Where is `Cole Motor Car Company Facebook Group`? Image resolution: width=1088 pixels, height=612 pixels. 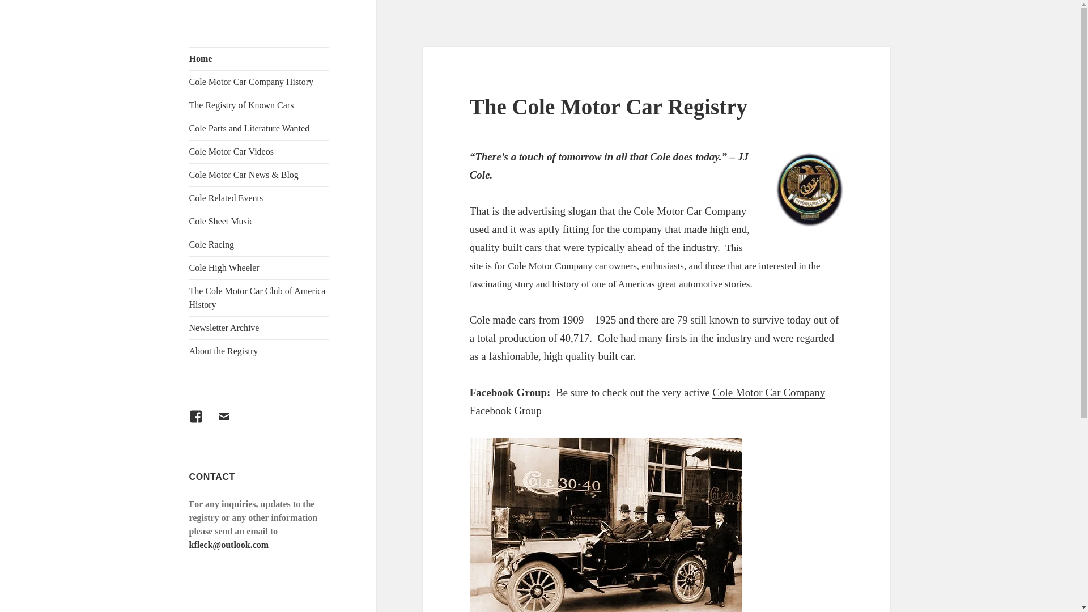 Cole Motor Car Company Facebook Group is located at coordinates (648, 401).